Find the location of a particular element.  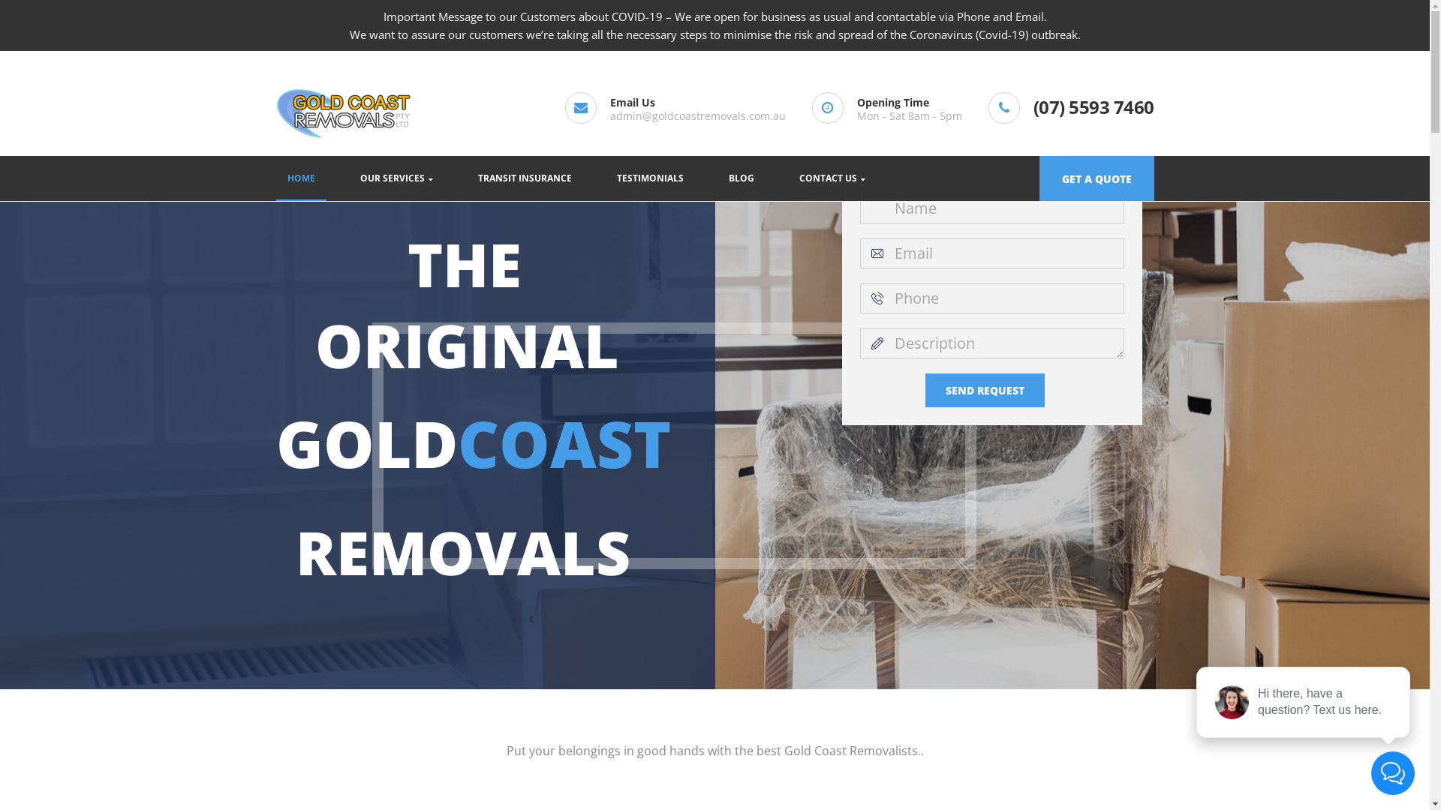

OUR SERVICES is located at coordinates (396, 178).